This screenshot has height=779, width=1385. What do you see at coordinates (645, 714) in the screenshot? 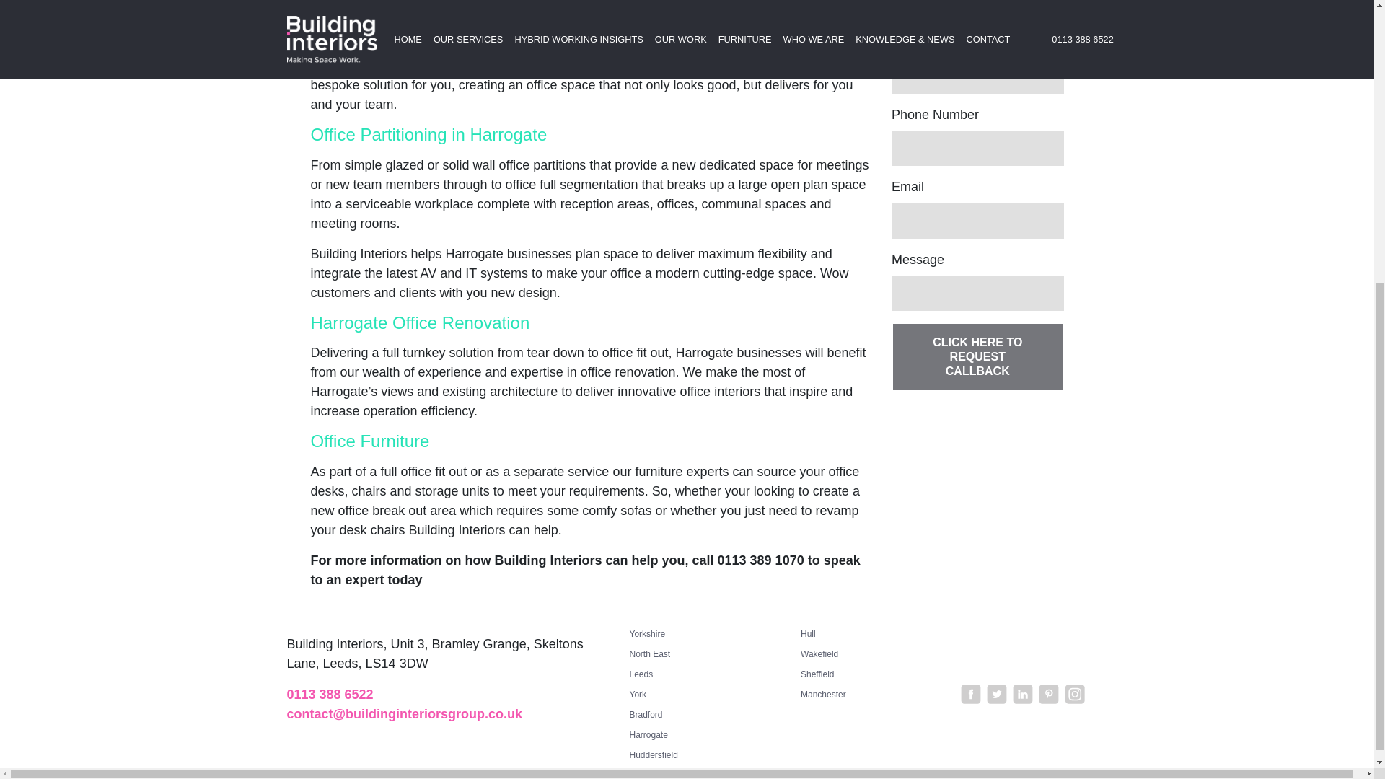
I see `Bradford` at bounding box center [645, 714].